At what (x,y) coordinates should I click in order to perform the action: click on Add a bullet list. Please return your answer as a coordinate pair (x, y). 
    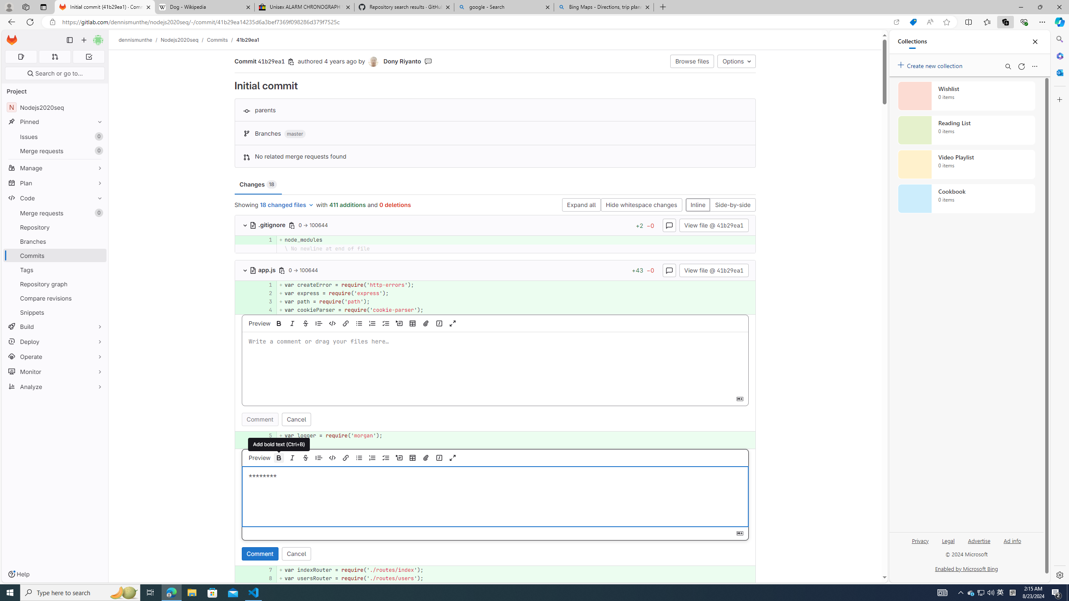
    Looking at the image, I should click on (359, 457).